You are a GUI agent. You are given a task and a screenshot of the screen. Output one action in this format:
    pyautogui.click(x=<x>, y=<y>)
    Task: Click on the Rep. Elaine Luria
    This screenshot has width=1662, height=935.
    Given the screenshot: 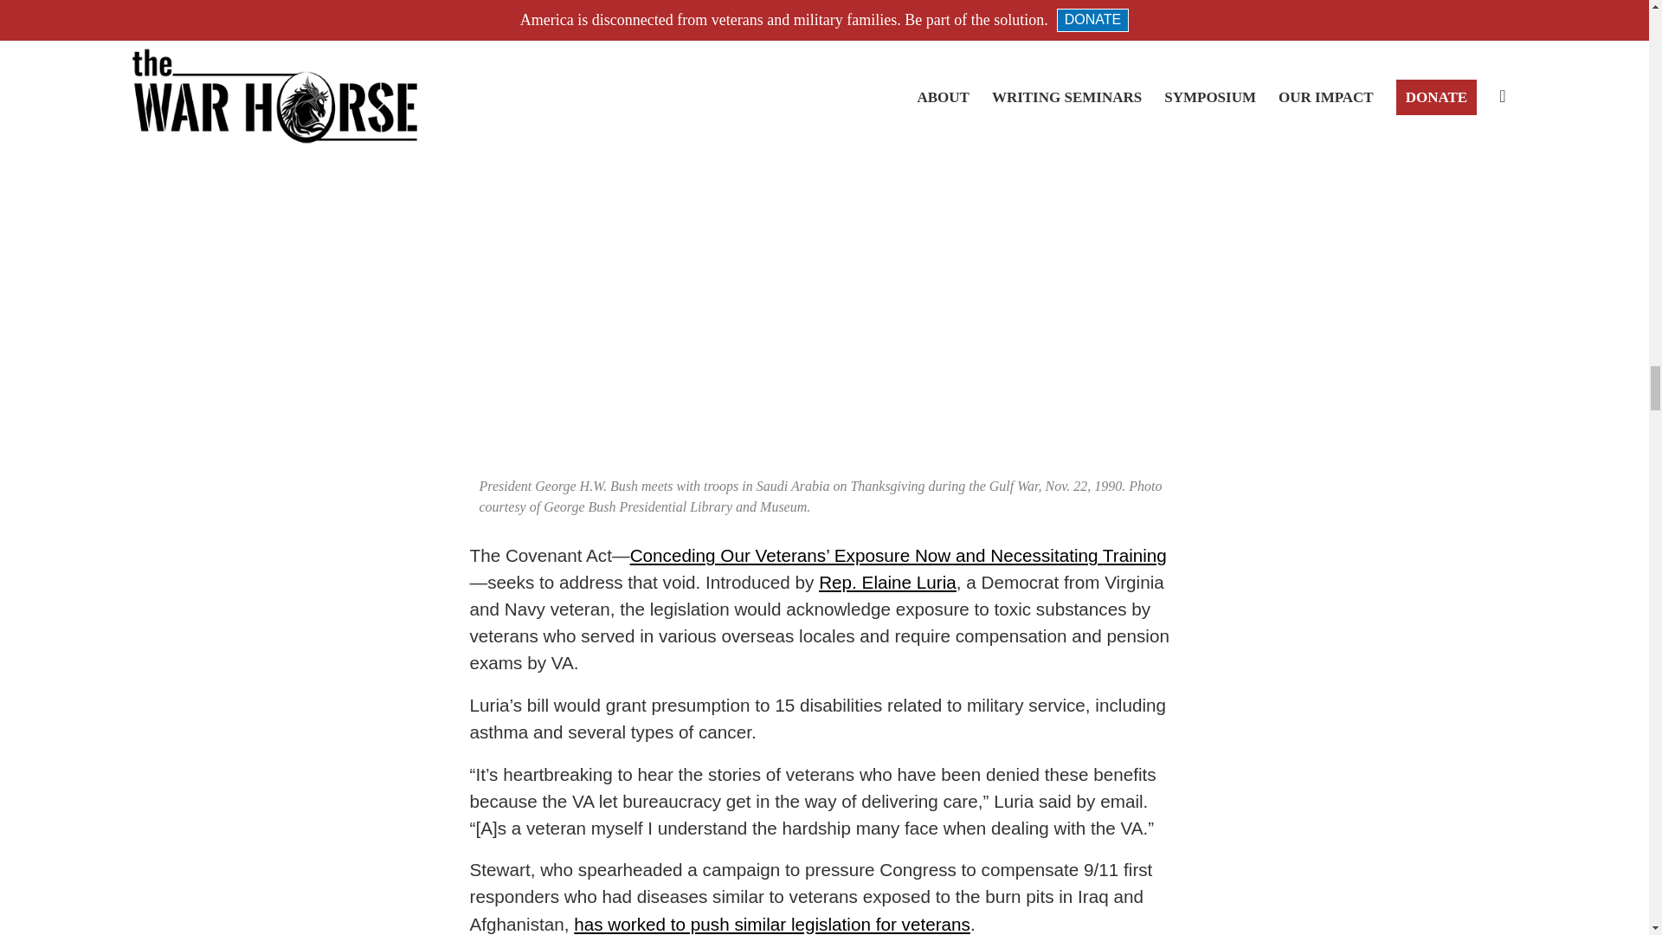 What is the action you would take?
    pyautogui.click(x=888, y=582)
    